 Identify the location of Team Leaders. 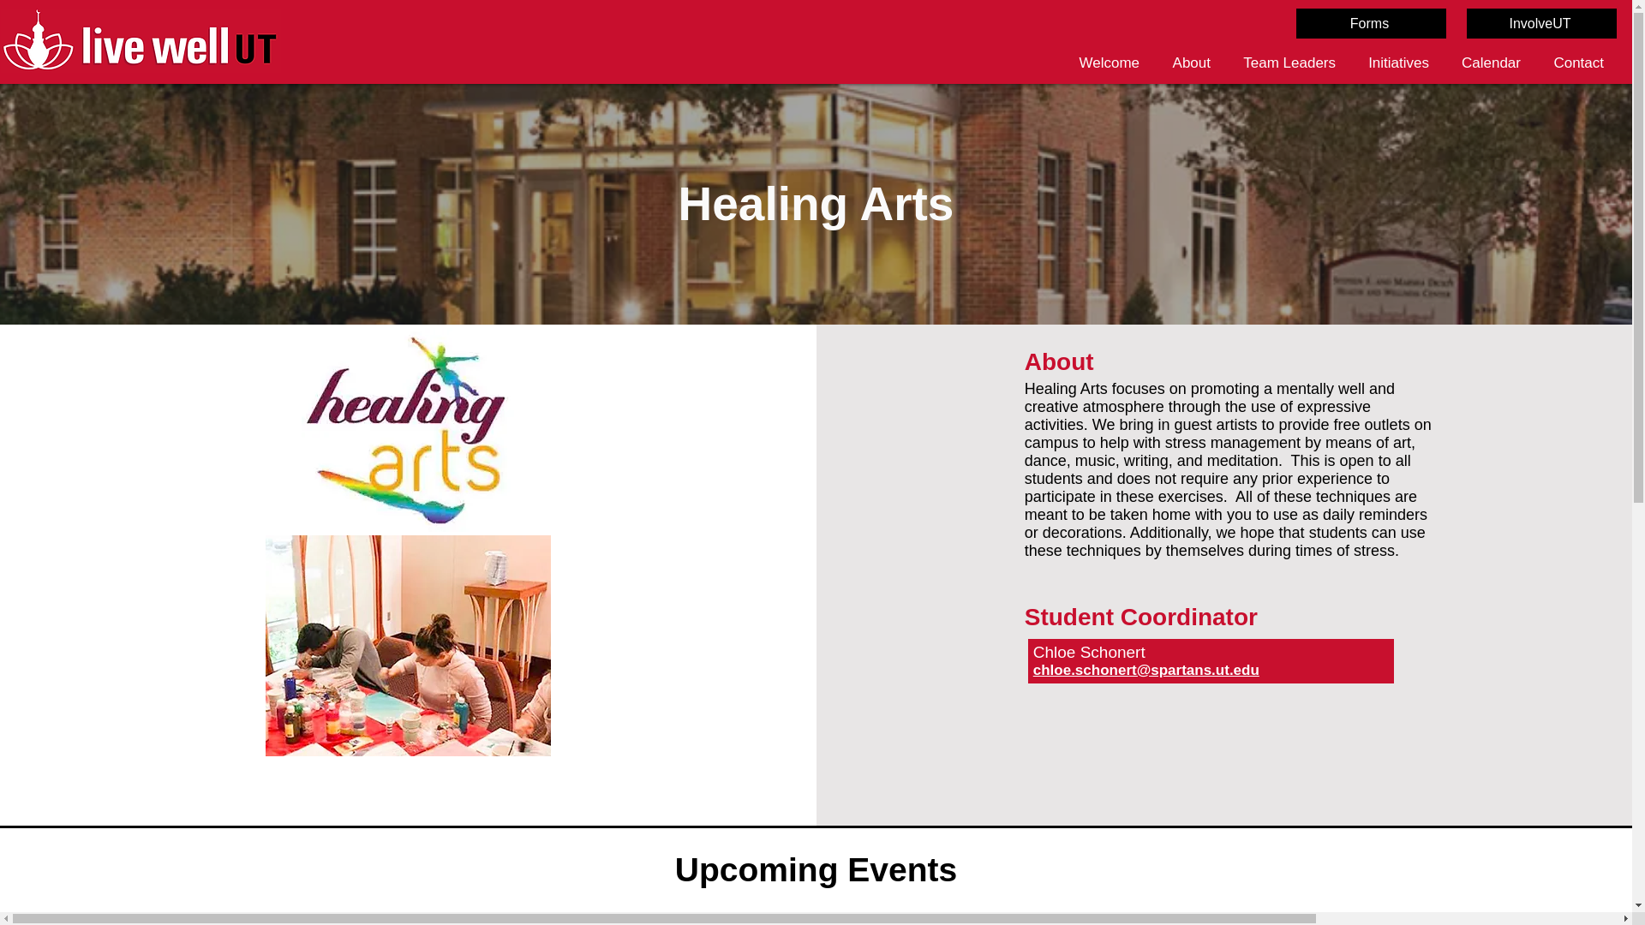
(1286, 63).